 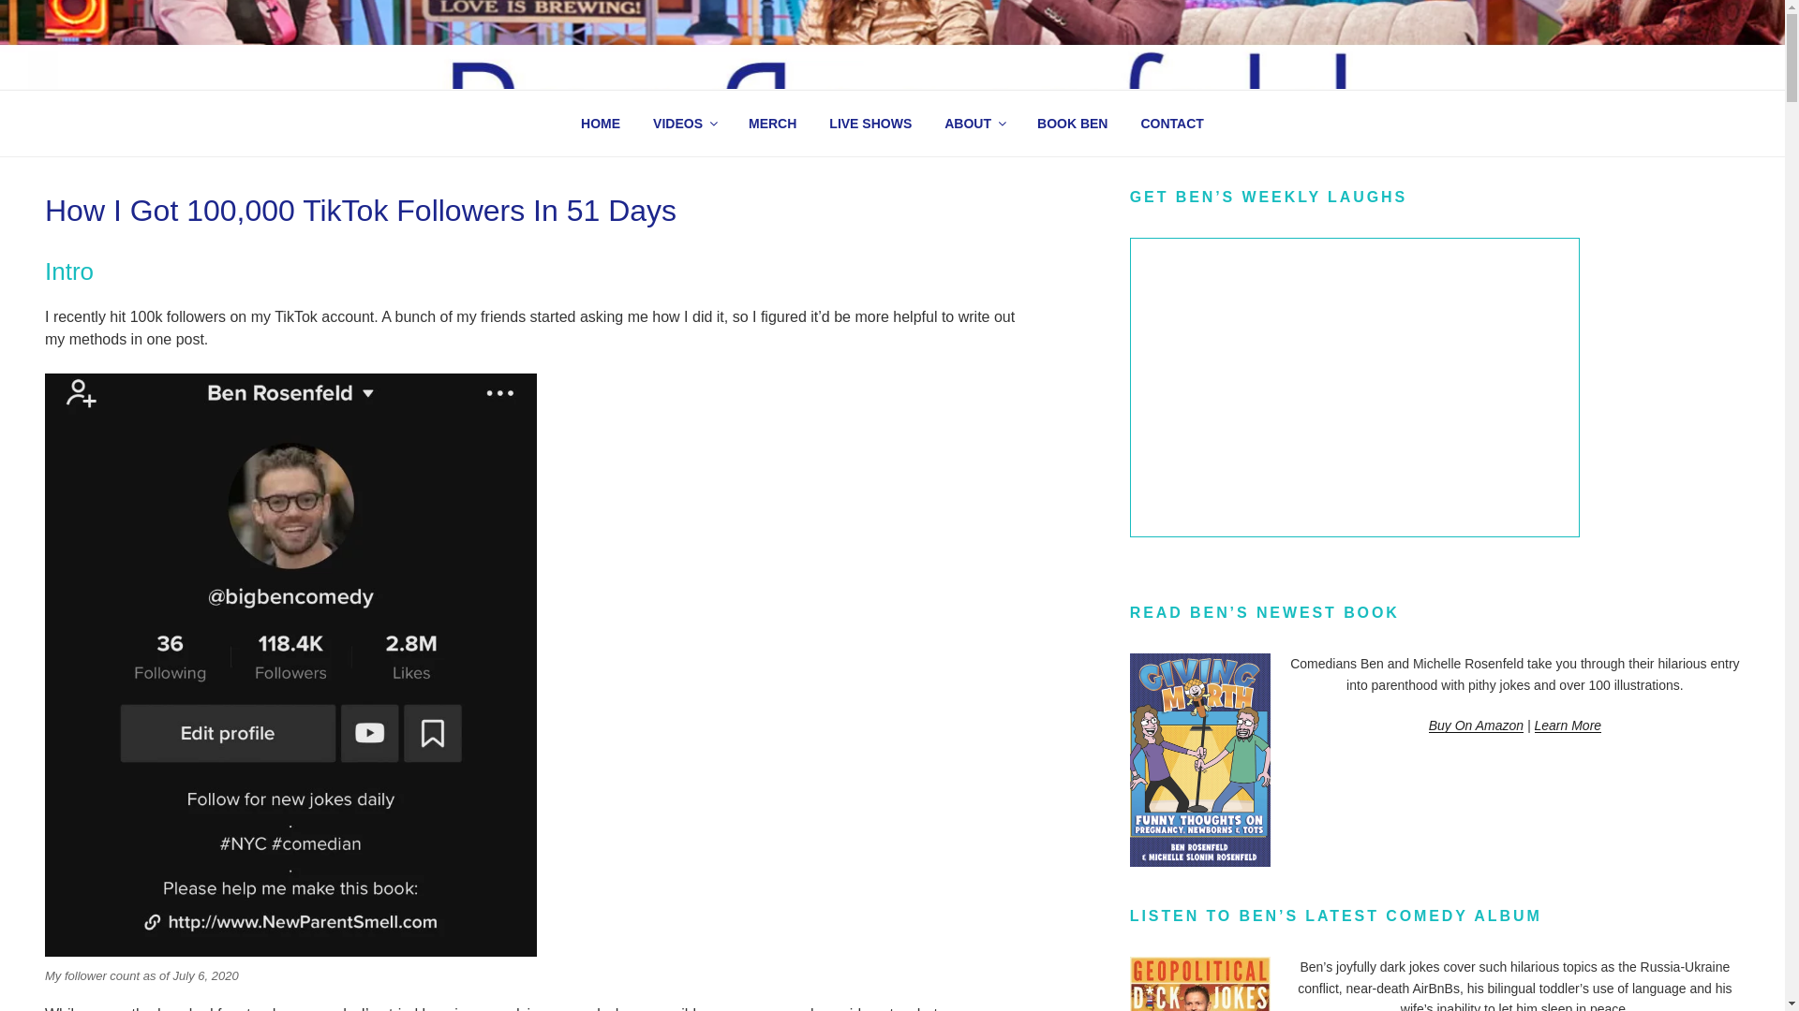 What do you see at coordinates (684, 124) in the screenshot?
I see `VIDEOS` at bounding box center [684, 124].